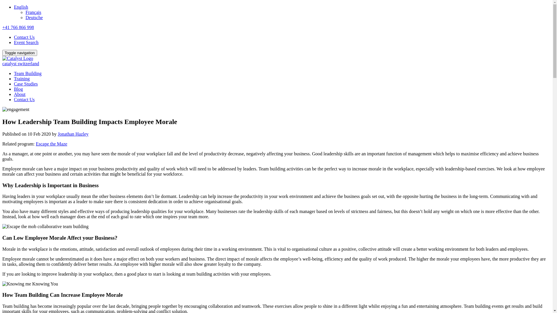 The image size is (557, 313). What do you see at coordinates (24, 37) in the screenshot?
I see `Contact Us` at bounding box center [24, 37].